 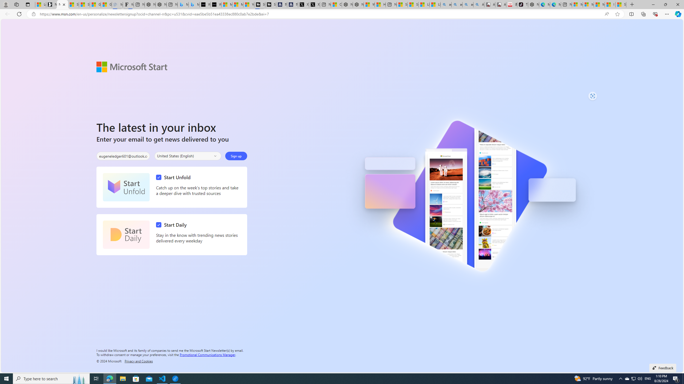 What do you see at coordinates (227, 5) in the screenshot?
I see `Microsoft Start Sports` at bounding box center [227, 5].